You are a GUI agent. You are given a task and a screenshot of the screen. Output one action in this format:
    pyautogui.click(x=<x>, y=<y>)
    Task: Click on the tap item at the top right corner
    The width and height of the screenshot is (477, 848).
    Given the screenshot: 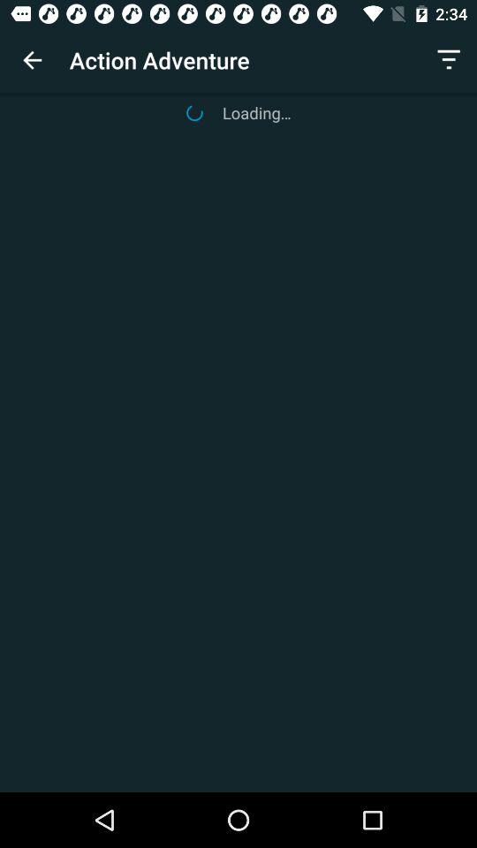 What is the action you would take?
    pyautogui.click(x=449, y=60)
    